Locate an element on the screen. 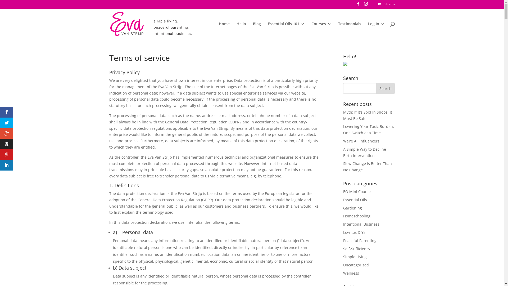 Image resolution: width=508 pixels, height=286 pixels. Hello is located at coordinates (241, 30).